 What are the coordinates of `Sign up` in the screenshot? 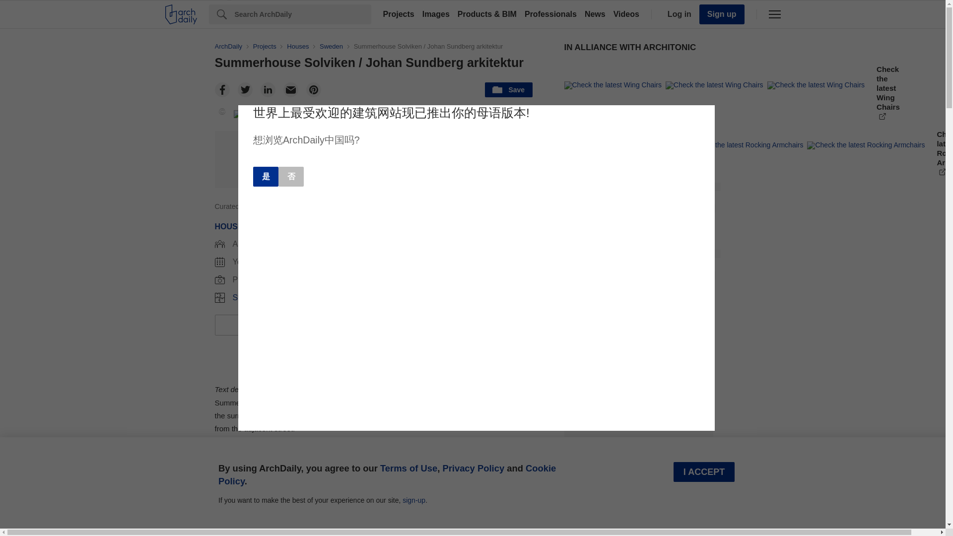 It's located at (722, 14).